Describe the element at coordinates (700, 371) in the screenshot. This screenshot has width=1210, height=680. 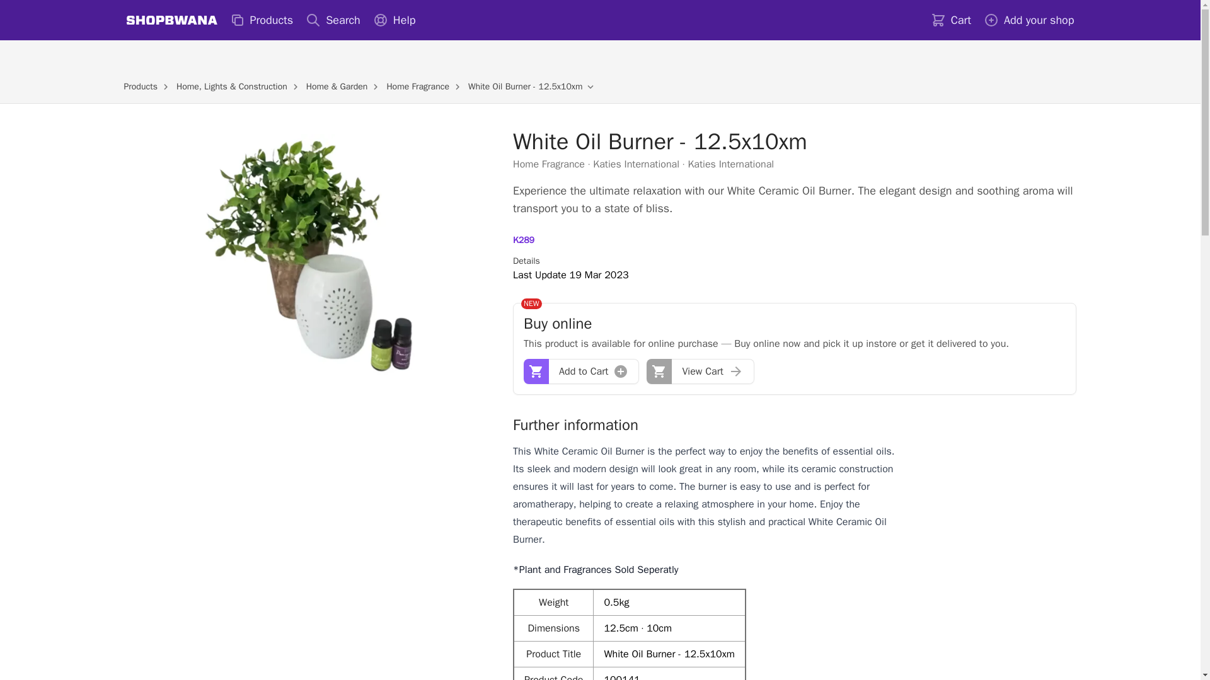
I see `View Cart` at that location.